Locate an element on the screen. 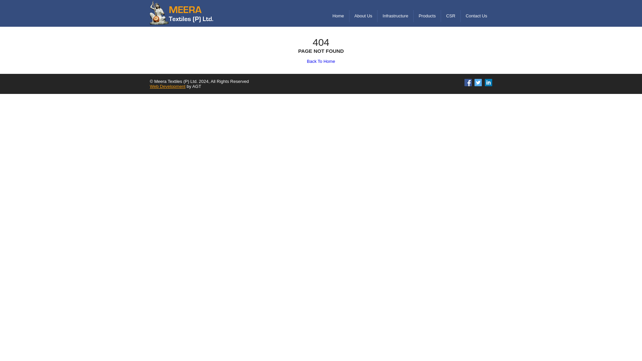  About Us is located at coordinates (363, 16).